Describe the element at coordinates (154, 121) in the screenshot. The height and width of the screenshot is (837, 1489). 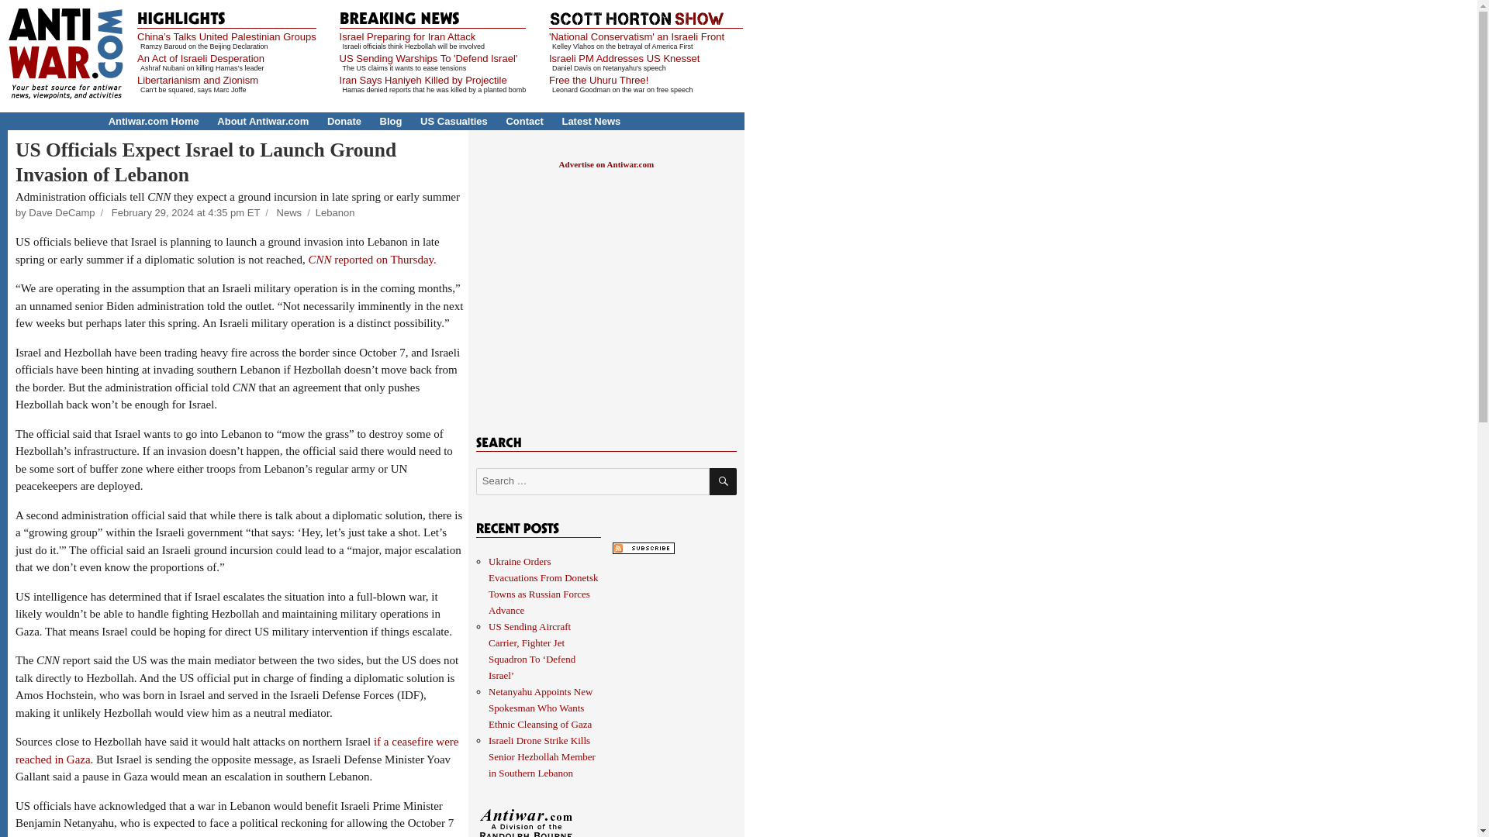
I see `Antiwar.com Home` at that location.